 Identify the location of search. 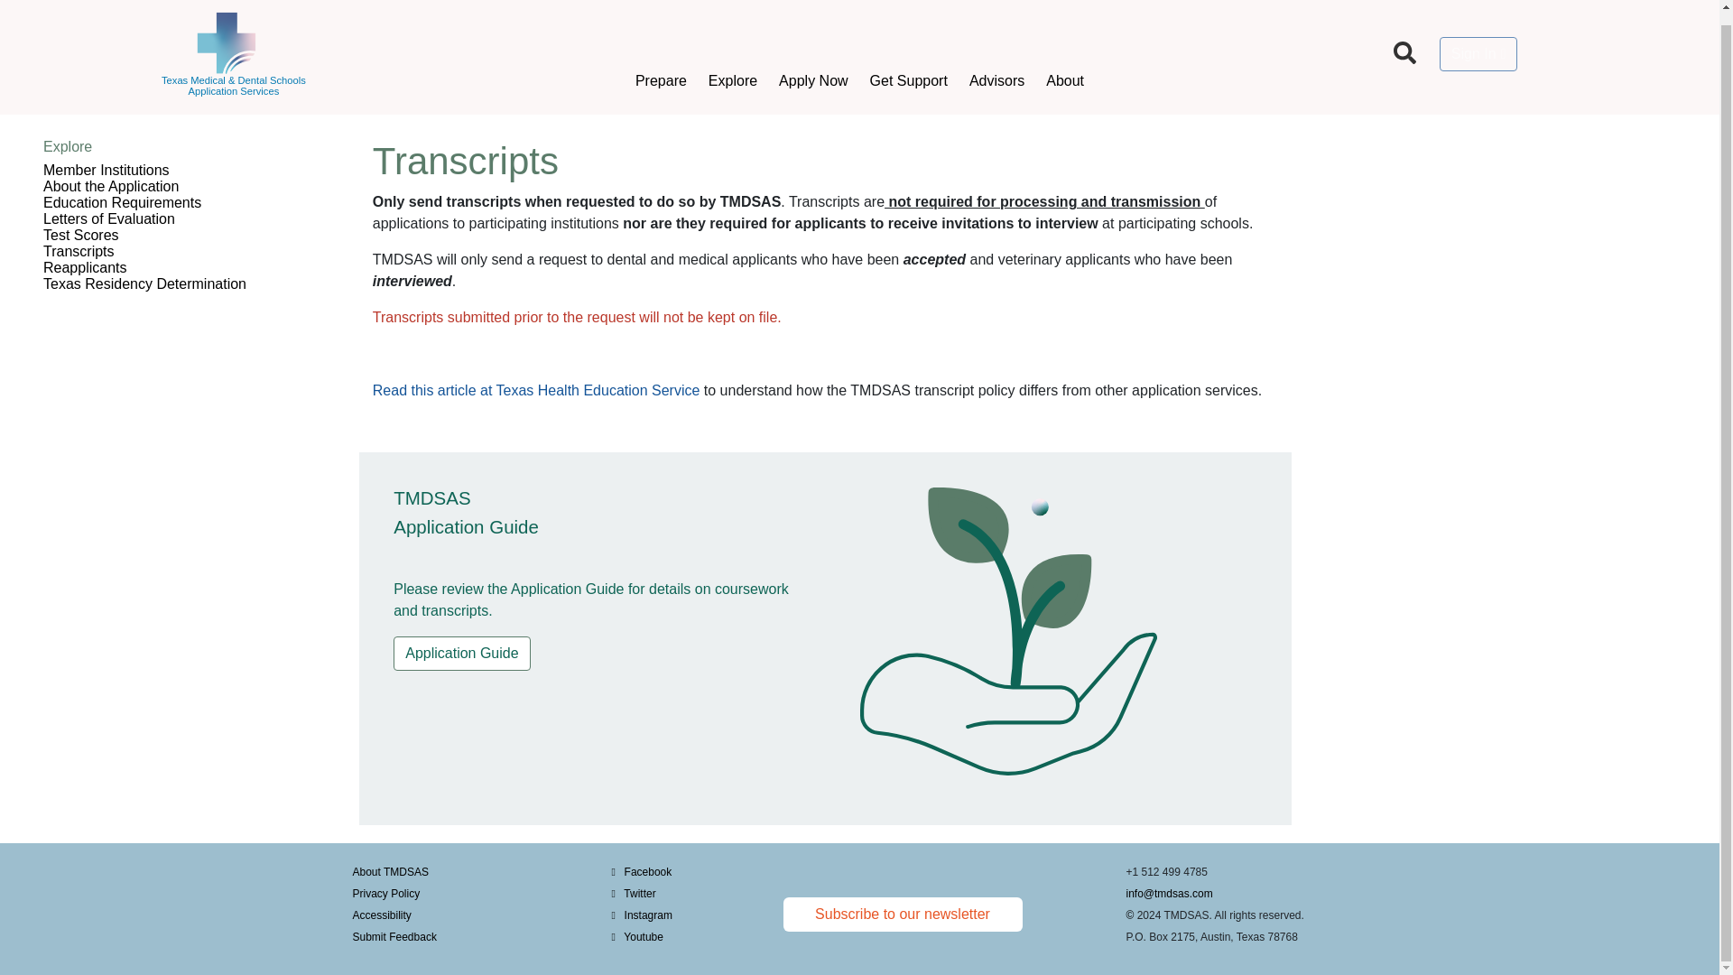
(1404, 40).